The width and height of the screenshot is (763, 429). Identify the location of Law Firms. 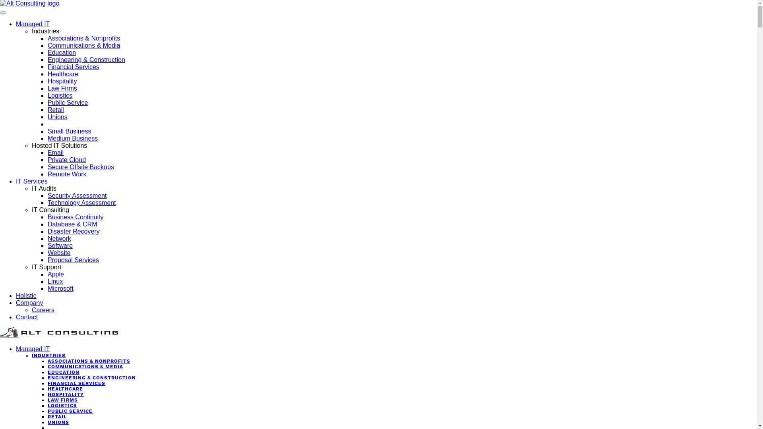
(62, 88).